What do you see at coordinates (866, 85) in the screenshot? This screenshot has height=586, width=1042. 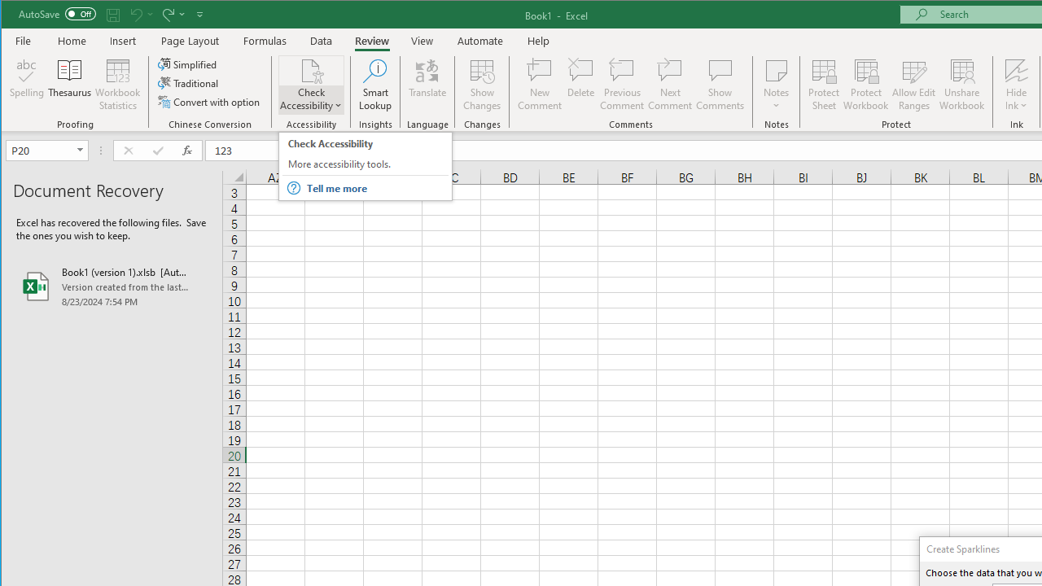 I see `Protect Workbook...` at bounding box center [866, 85].